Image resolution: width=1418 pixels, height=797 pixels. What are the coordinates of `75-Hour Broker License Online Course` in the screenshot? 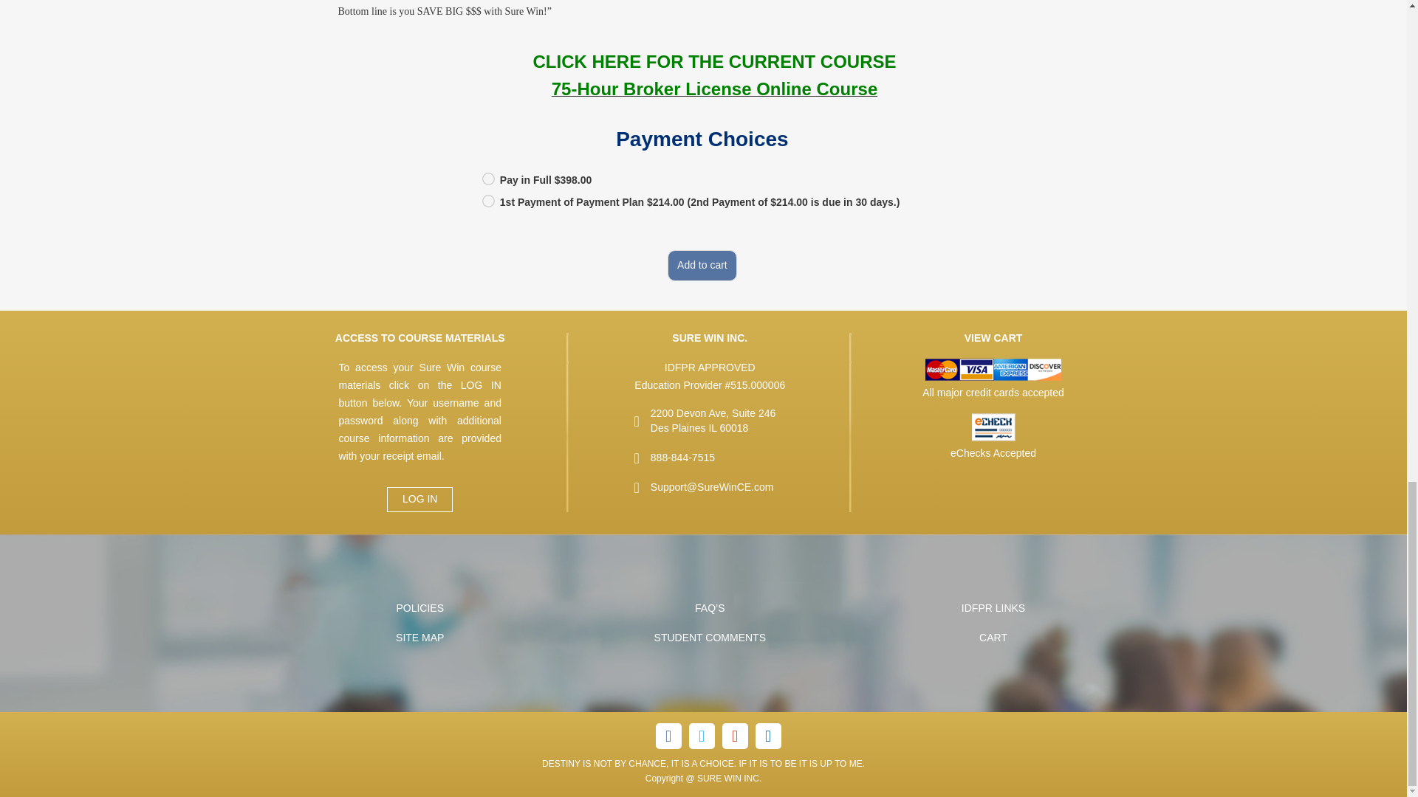 It's located at (714, 91).